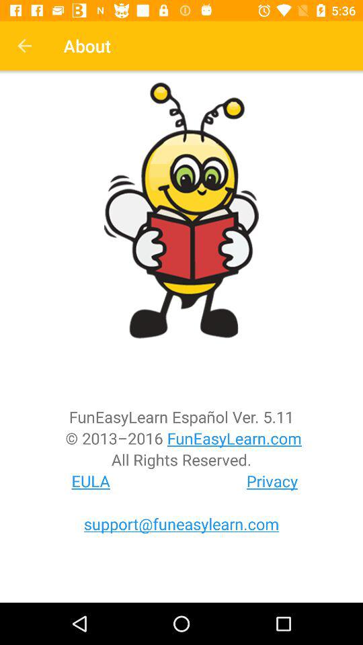 This screenshot has width=363, height=645. Describe the element at coordinates (272, 481) in the screenshot. I see `turn on the privacy item` at that location.